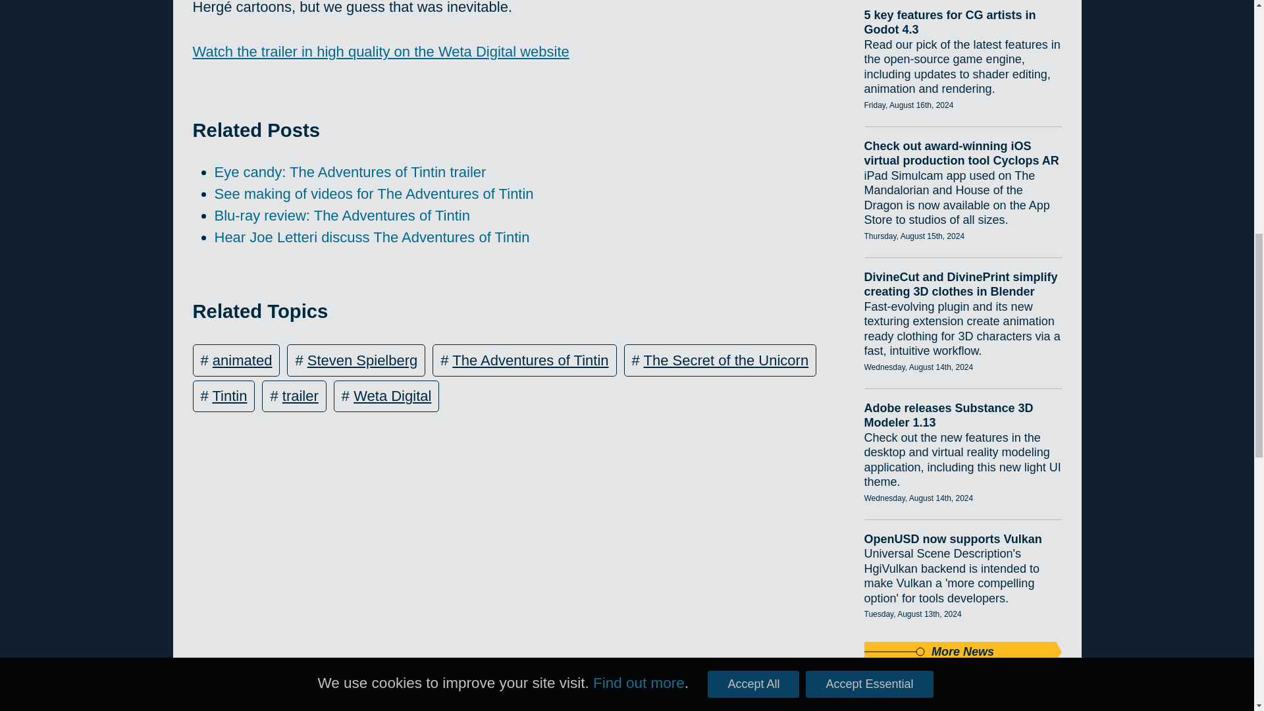 Image resolution: width=1264 pixels, height=711 pixels. What do you see at coordinates (962, 415) in the screenshot?
I see `Adobe releases Substance 3D Modeler 1.13` at bounding box center [962, 415].